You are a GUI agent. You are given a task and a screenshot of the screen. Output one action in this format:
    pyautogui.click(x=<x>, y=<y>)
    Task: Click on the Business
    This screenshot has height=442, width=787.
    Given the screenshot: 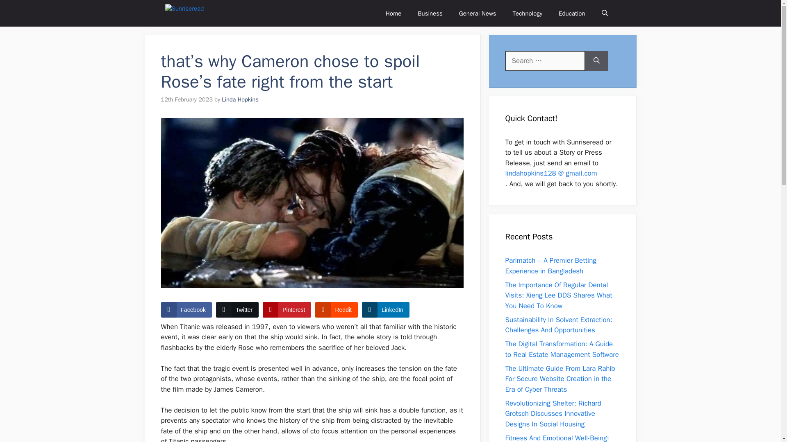 What is the action you would take?
    pyautogui.click(x=430, y=13)
    